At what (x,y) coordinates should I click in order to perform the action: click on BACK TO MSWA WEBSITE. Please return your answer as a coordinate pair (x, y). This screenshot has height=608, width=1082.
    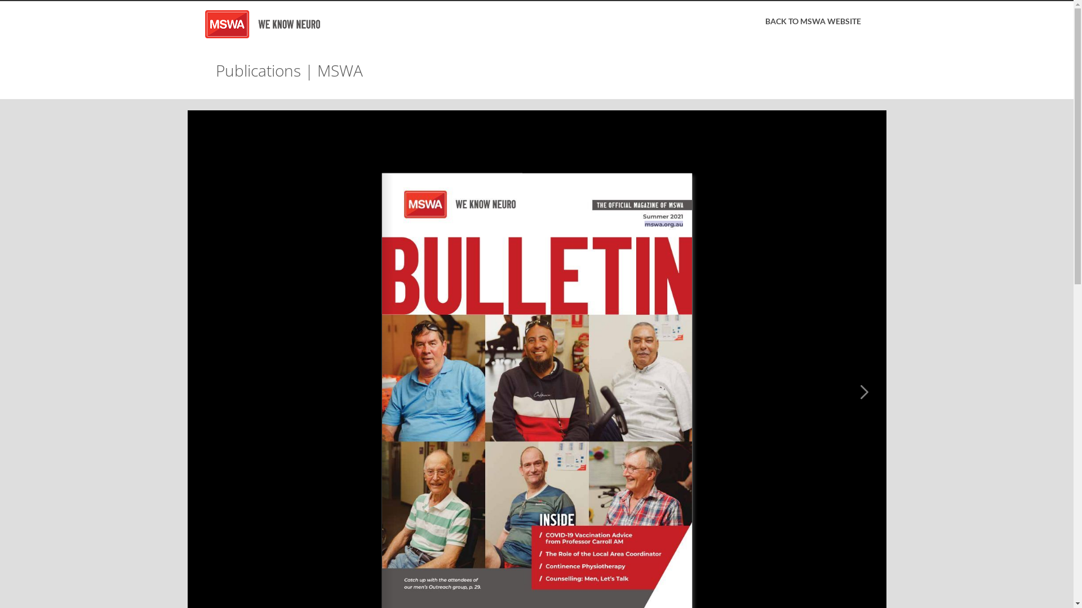
    Looking at the image, I should click on (813, 21).